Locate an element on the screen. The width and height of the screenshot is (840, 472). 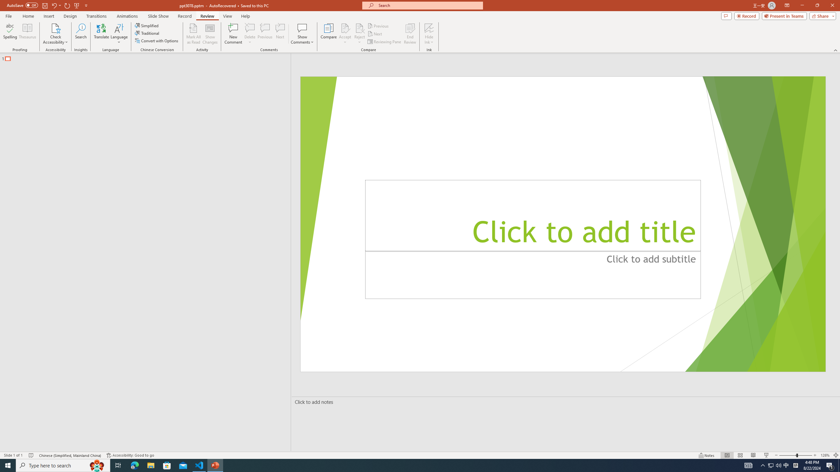
Accept Change is located at coordinates (345, 28).